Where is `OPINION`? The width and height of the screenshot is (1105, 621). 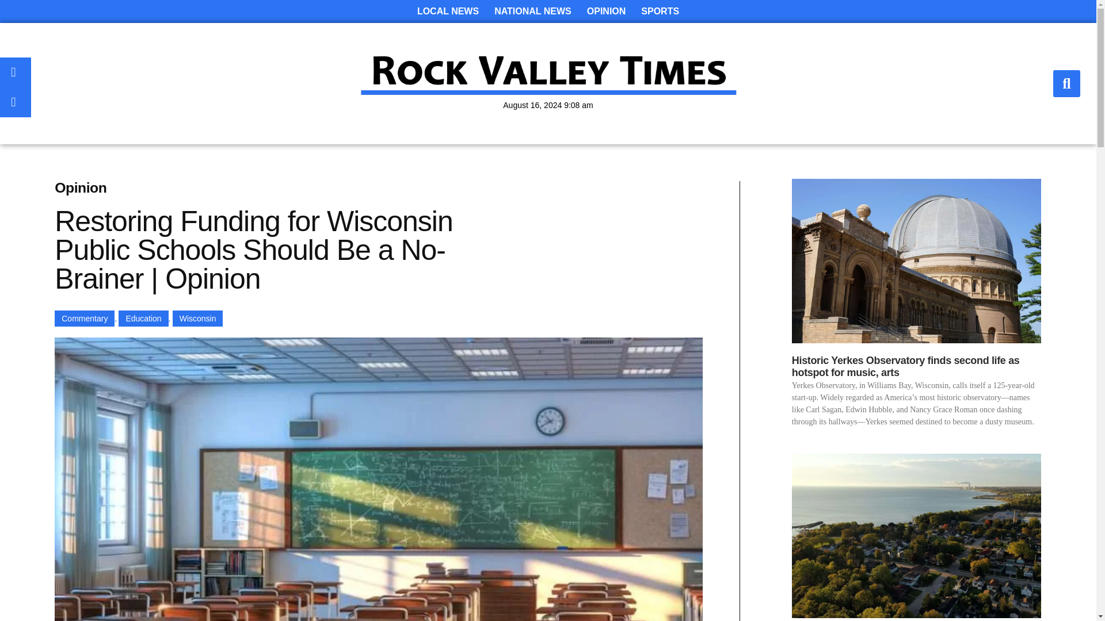
OPINION is located at coordinates (607, 11).